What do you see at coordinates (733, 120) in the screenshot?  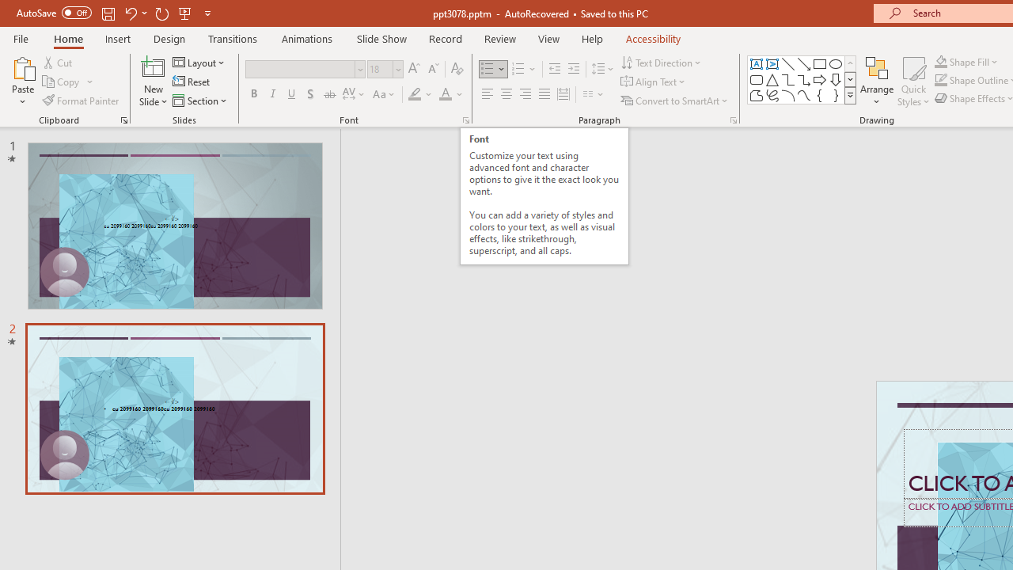 I see `Paragraph...` at bounding box center [733, 120].